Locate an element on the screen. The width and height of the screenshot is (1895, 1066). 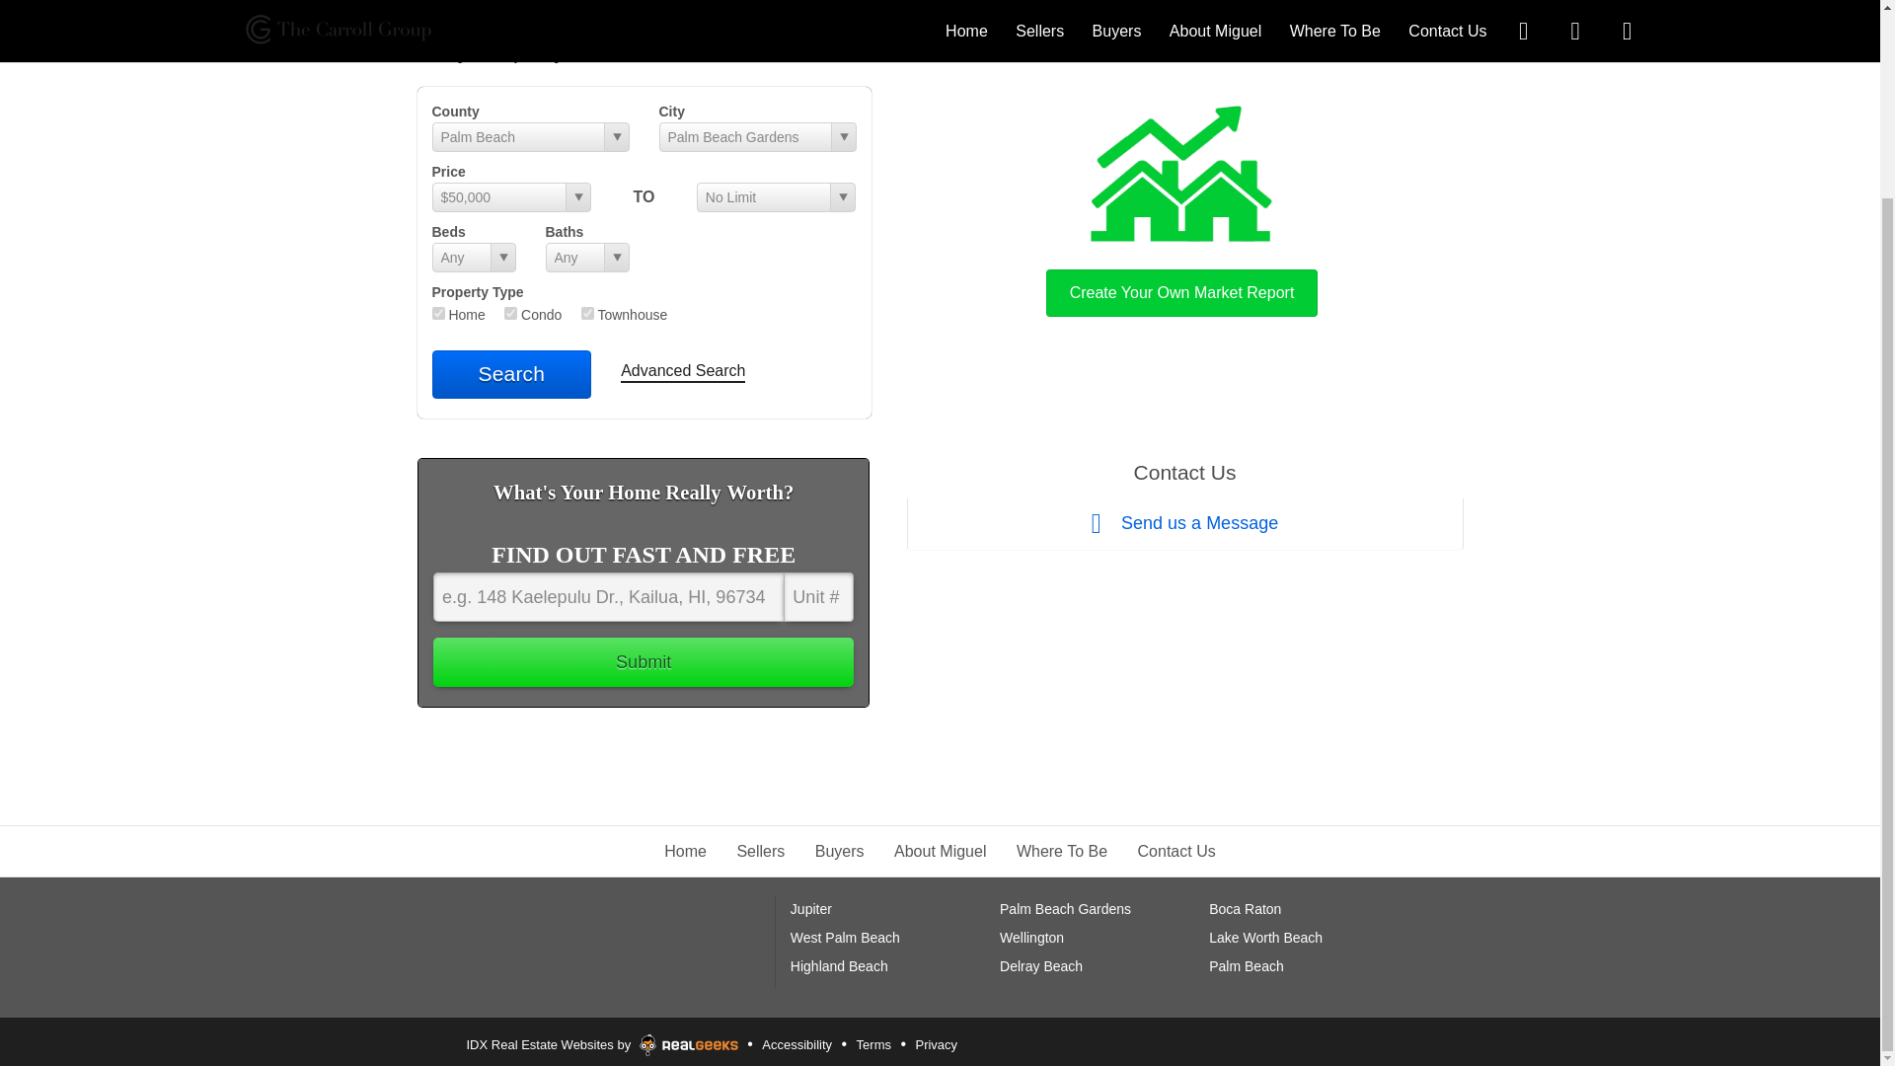
West Palm Beach is located at coordinates (845, 937).